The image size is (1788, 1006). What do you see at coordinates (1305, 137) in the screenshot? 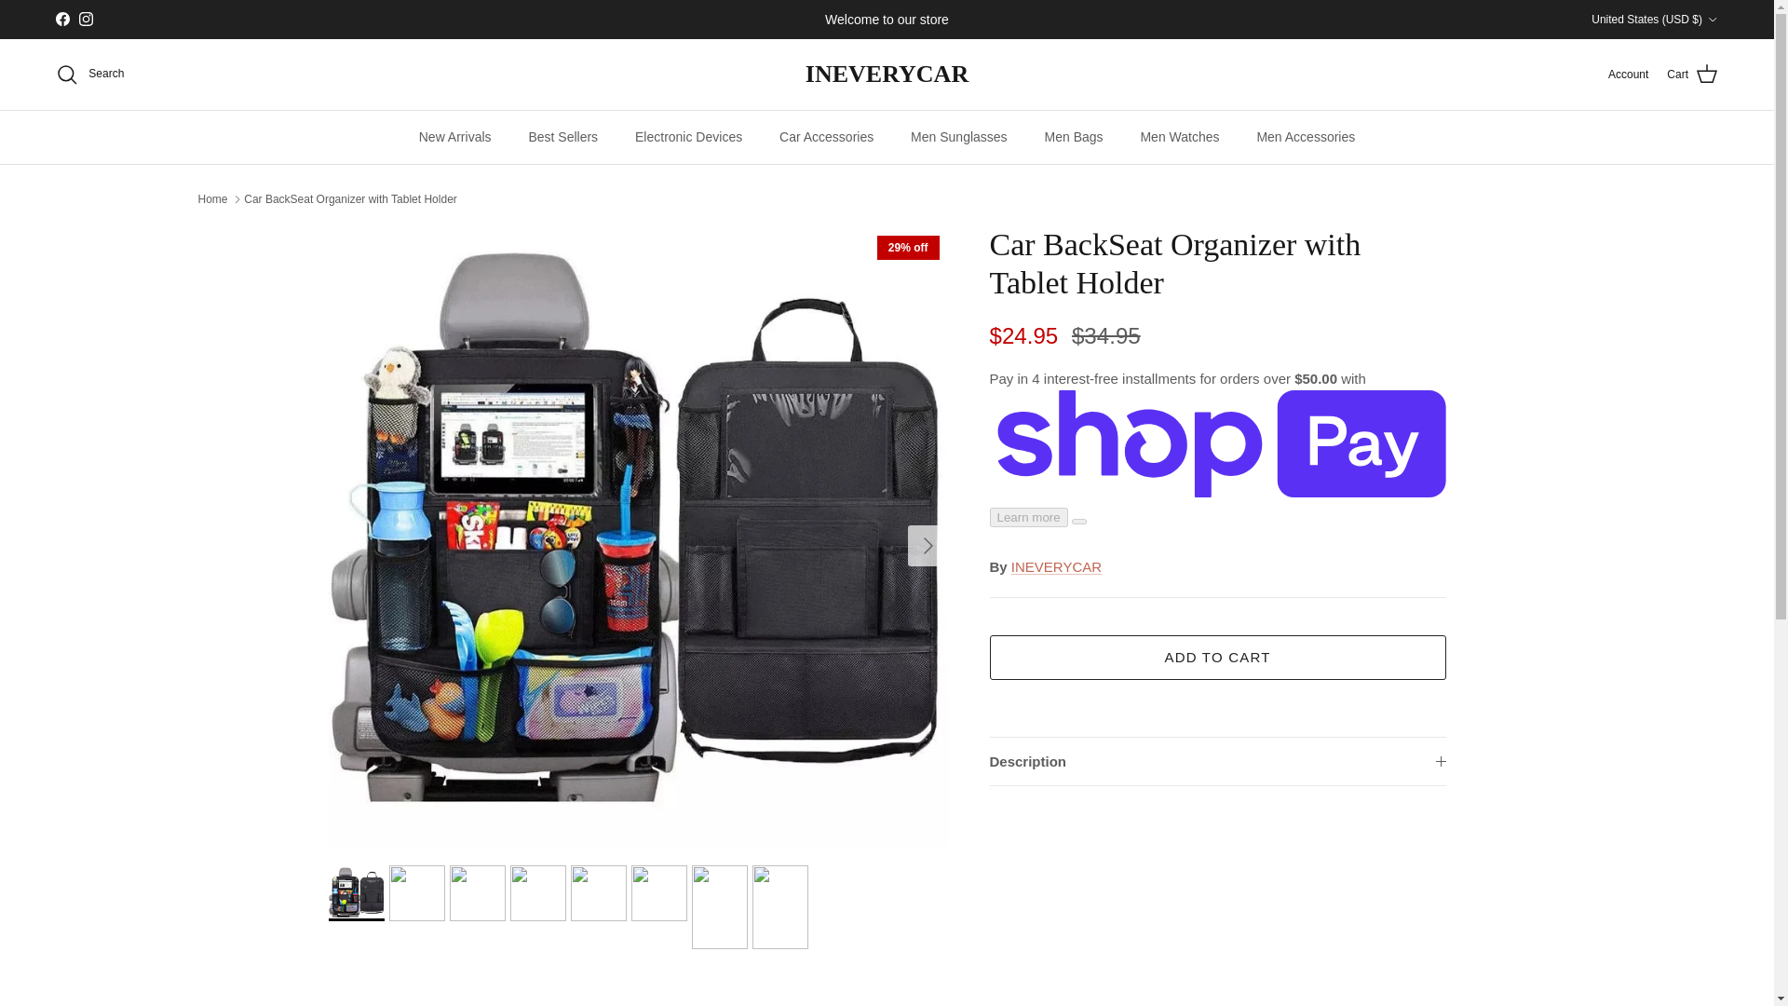
I see `Men Accessories` at bounding box center [1305, 137].